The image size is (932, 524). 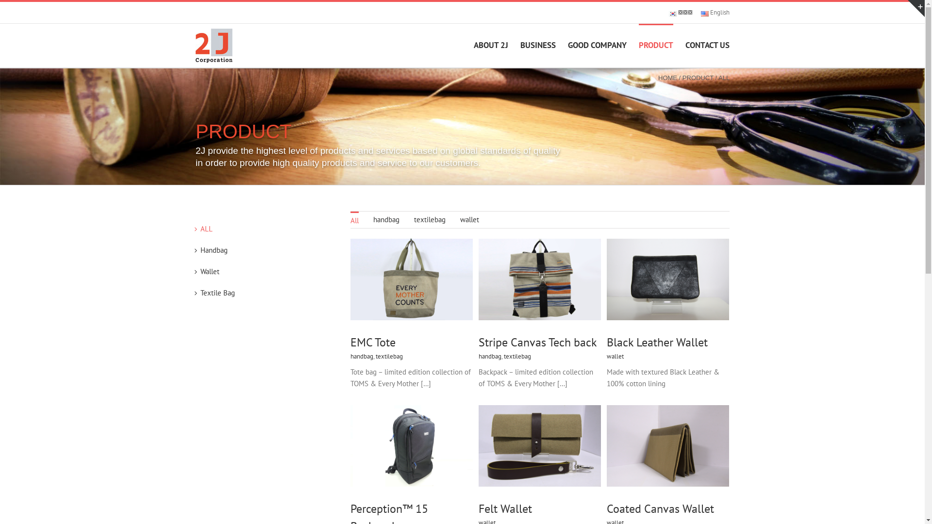 I want to click on Textile Bag, so click(x=217, y=293).